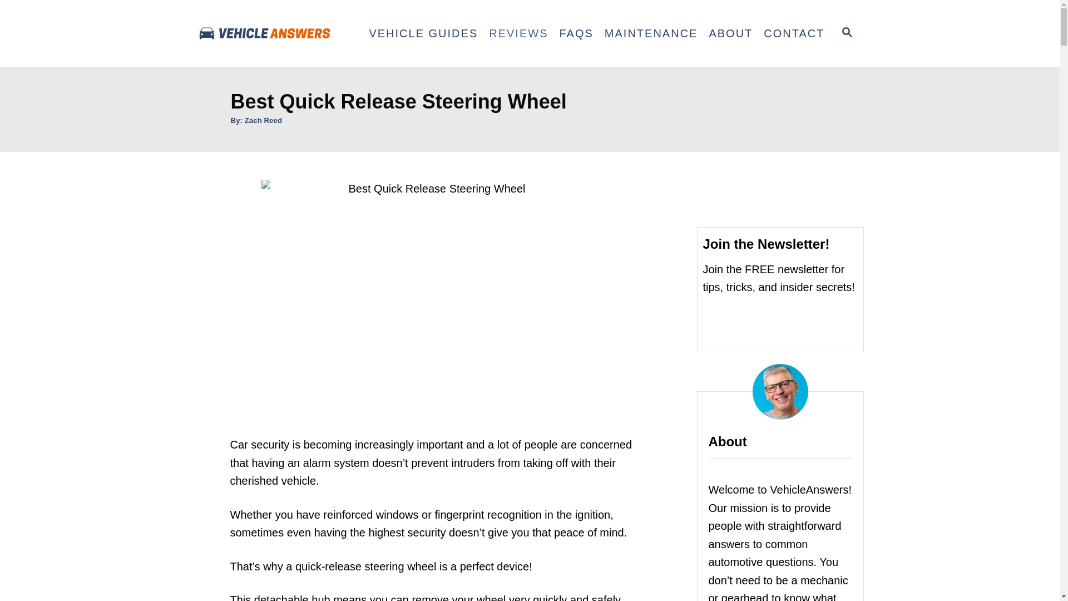 This screenshot has width=1068, height=601. What do you see at coordinates (575, 33) in the screenshot?
I see `FAQS` at bounding box center [575, 33].